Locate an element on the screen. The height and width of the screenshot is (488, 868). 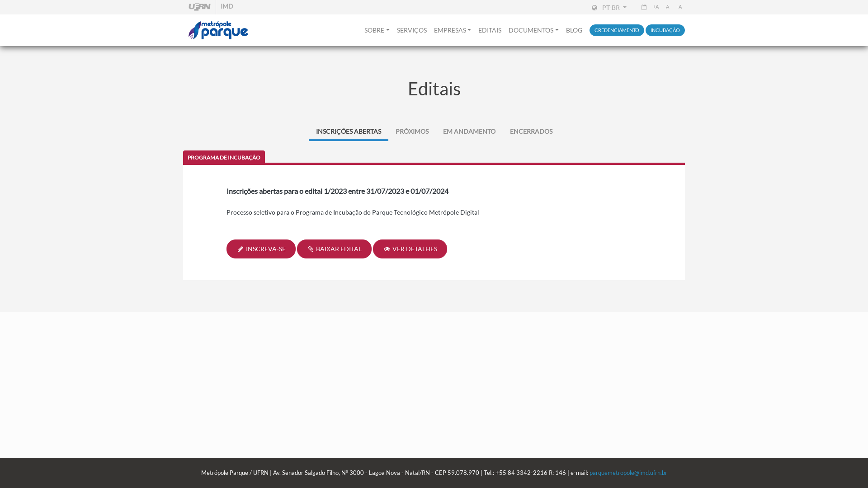
INSCREVA-SE is located at coordinates (261, 249).